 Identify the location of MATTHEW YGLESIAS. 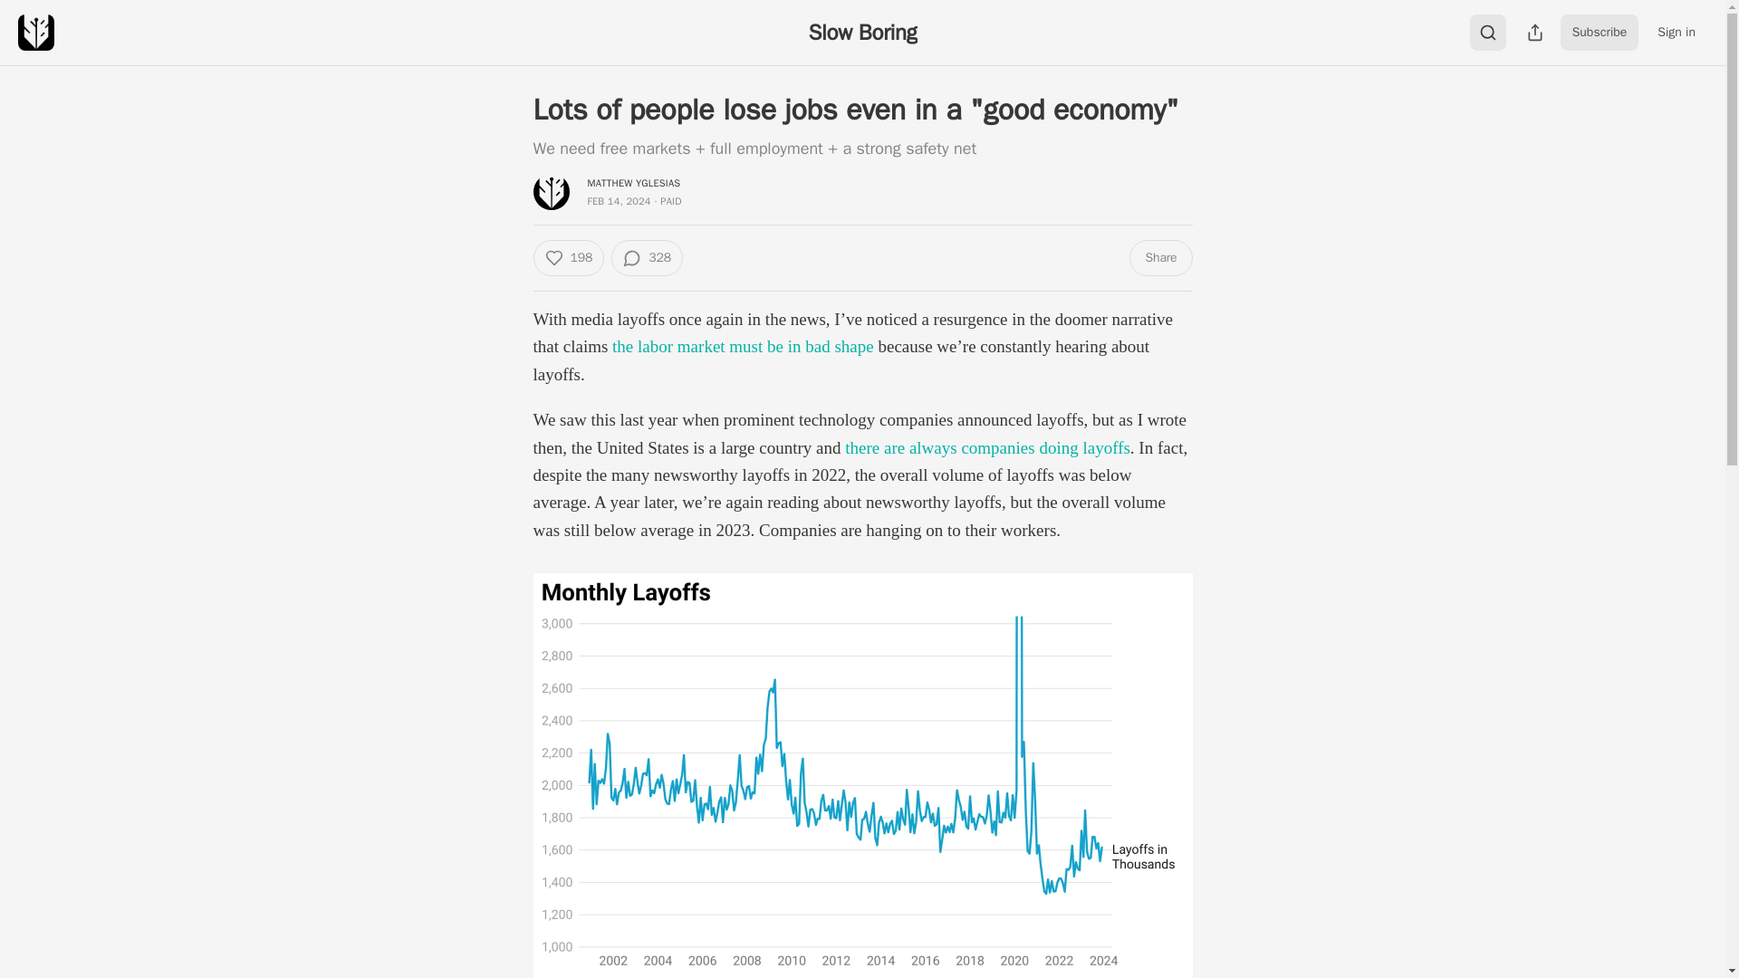
(633, 183).